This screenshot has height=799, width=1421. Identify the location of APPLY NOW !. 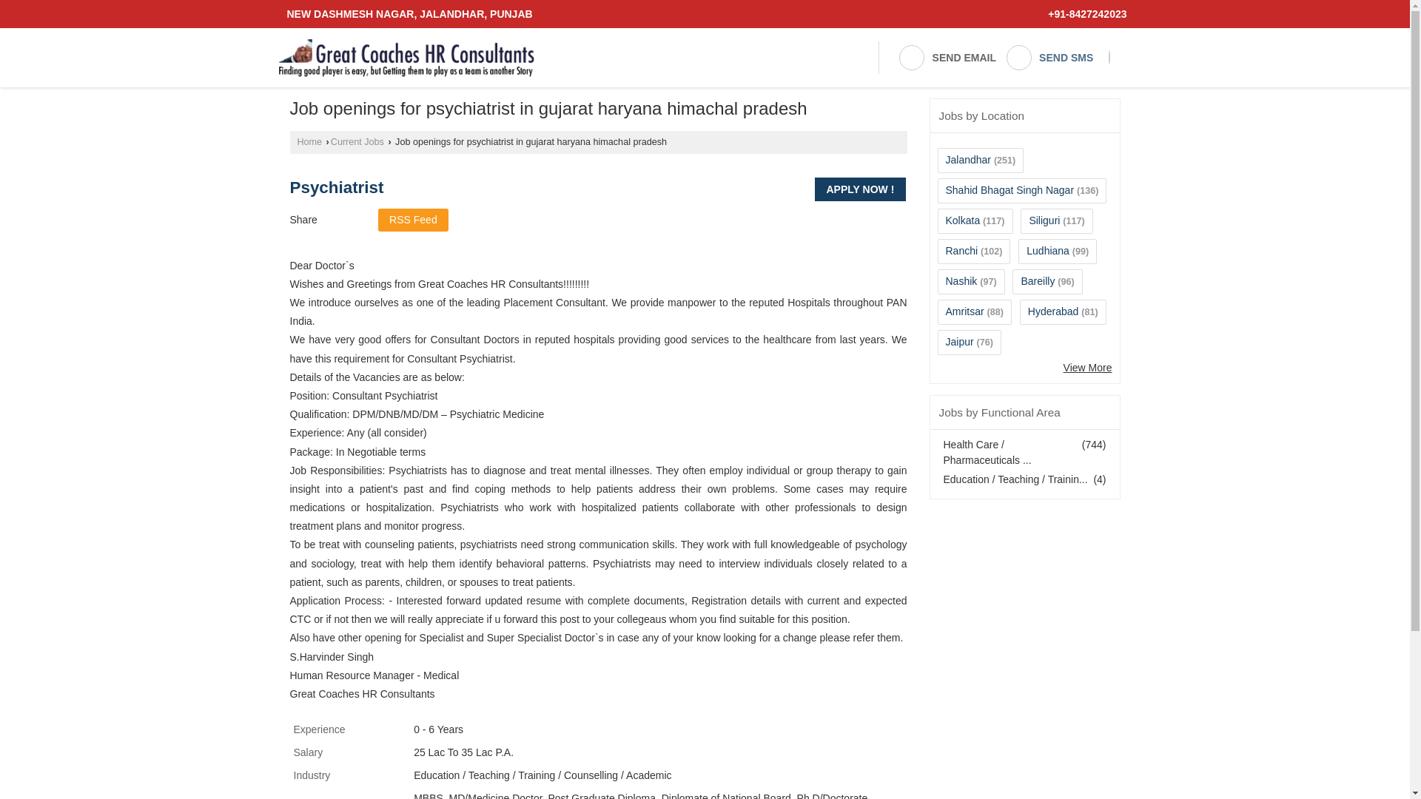
(860, 189).